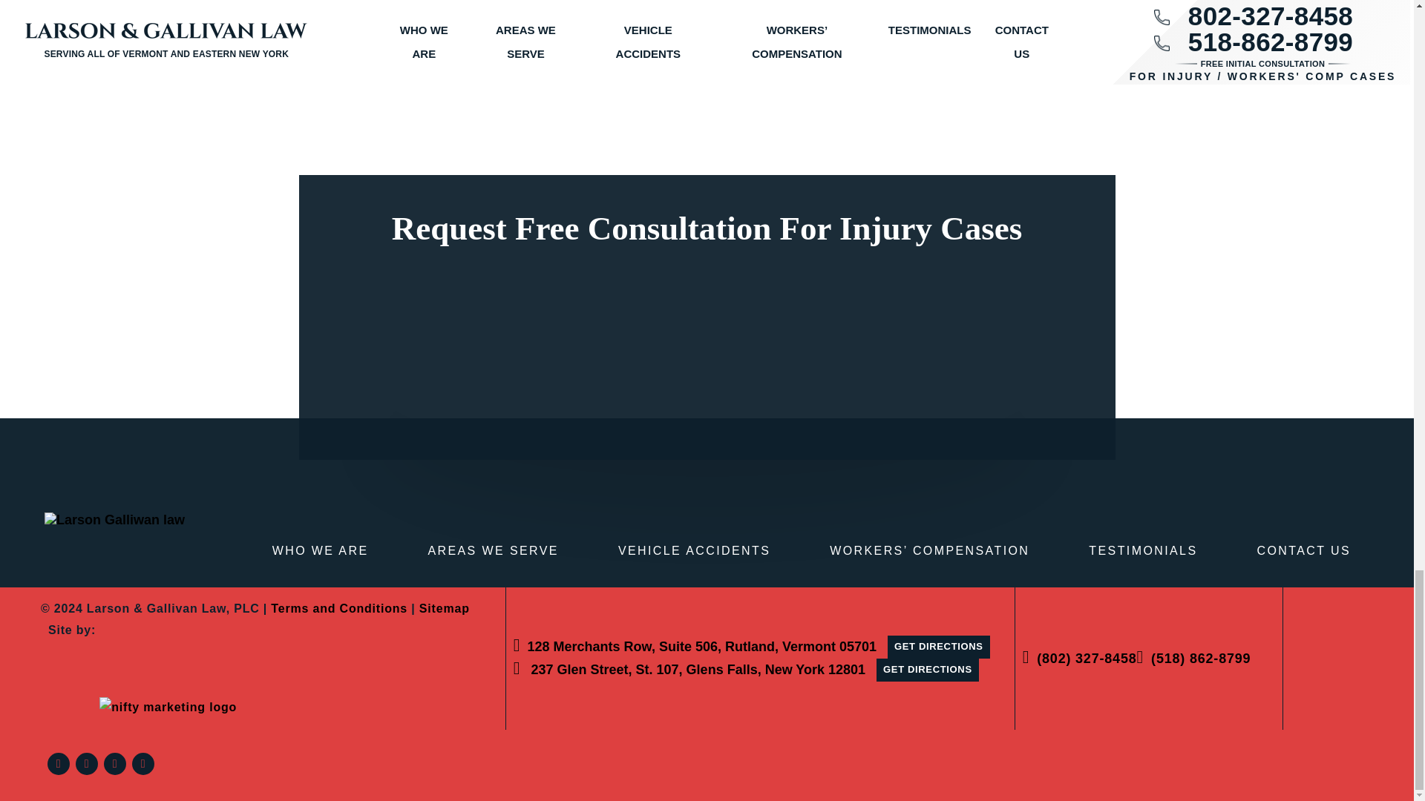  What do you see at coordinates (58, 764) in the screenshot?
I see `Facebook` at bounding box center [58, 764].